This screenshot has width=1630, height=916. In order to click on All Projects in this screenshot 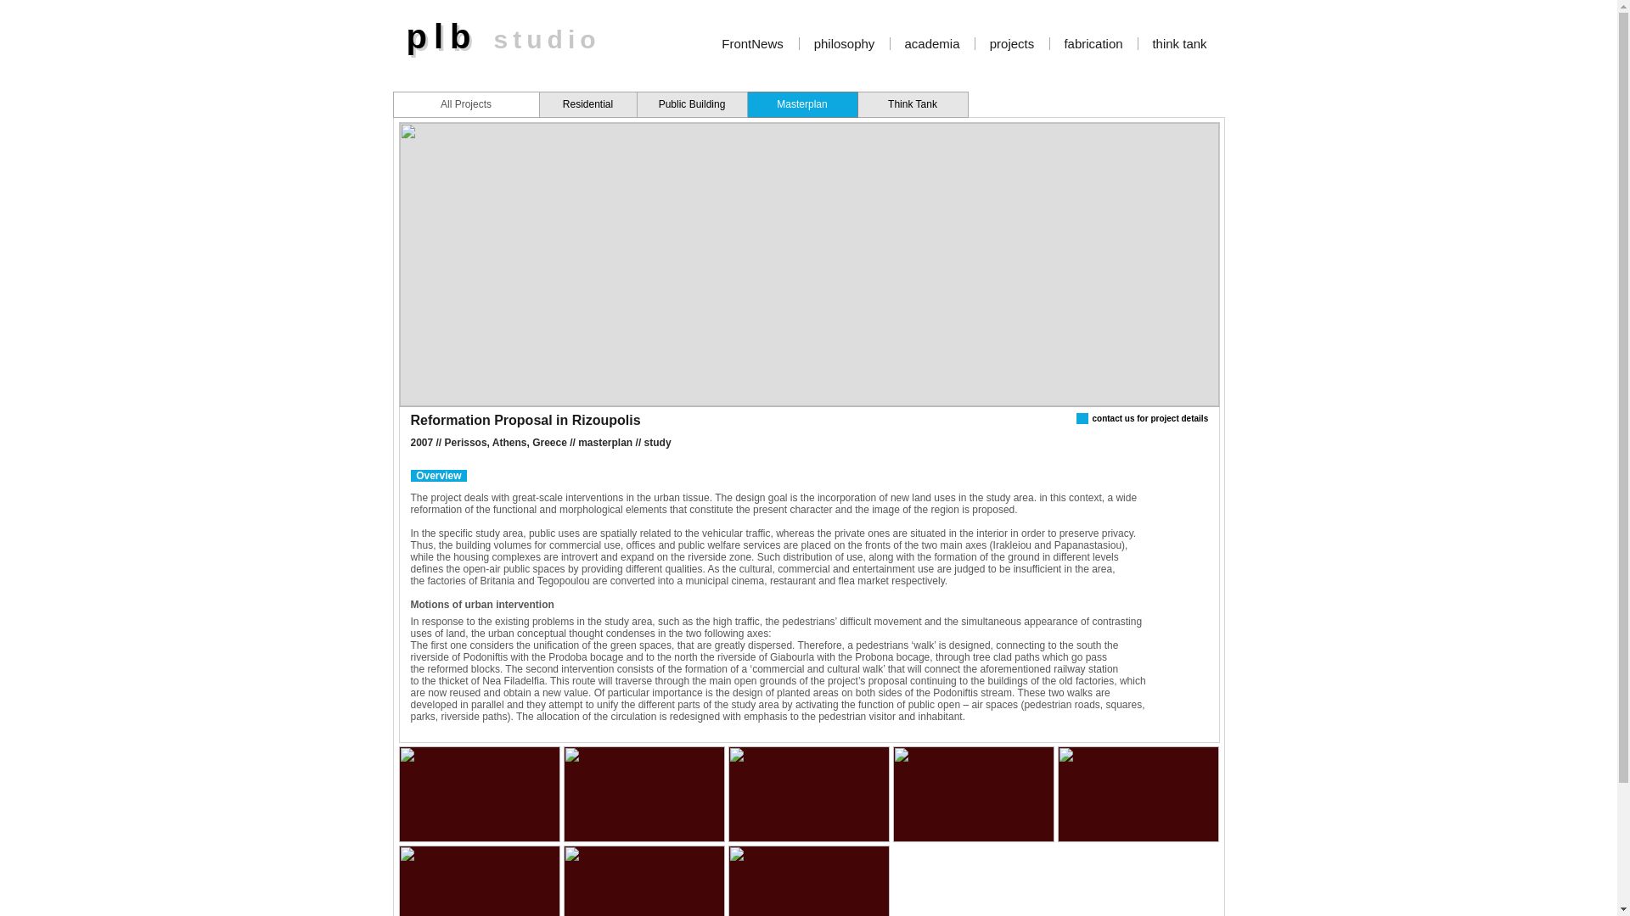, I will do `click(465, 105)`.